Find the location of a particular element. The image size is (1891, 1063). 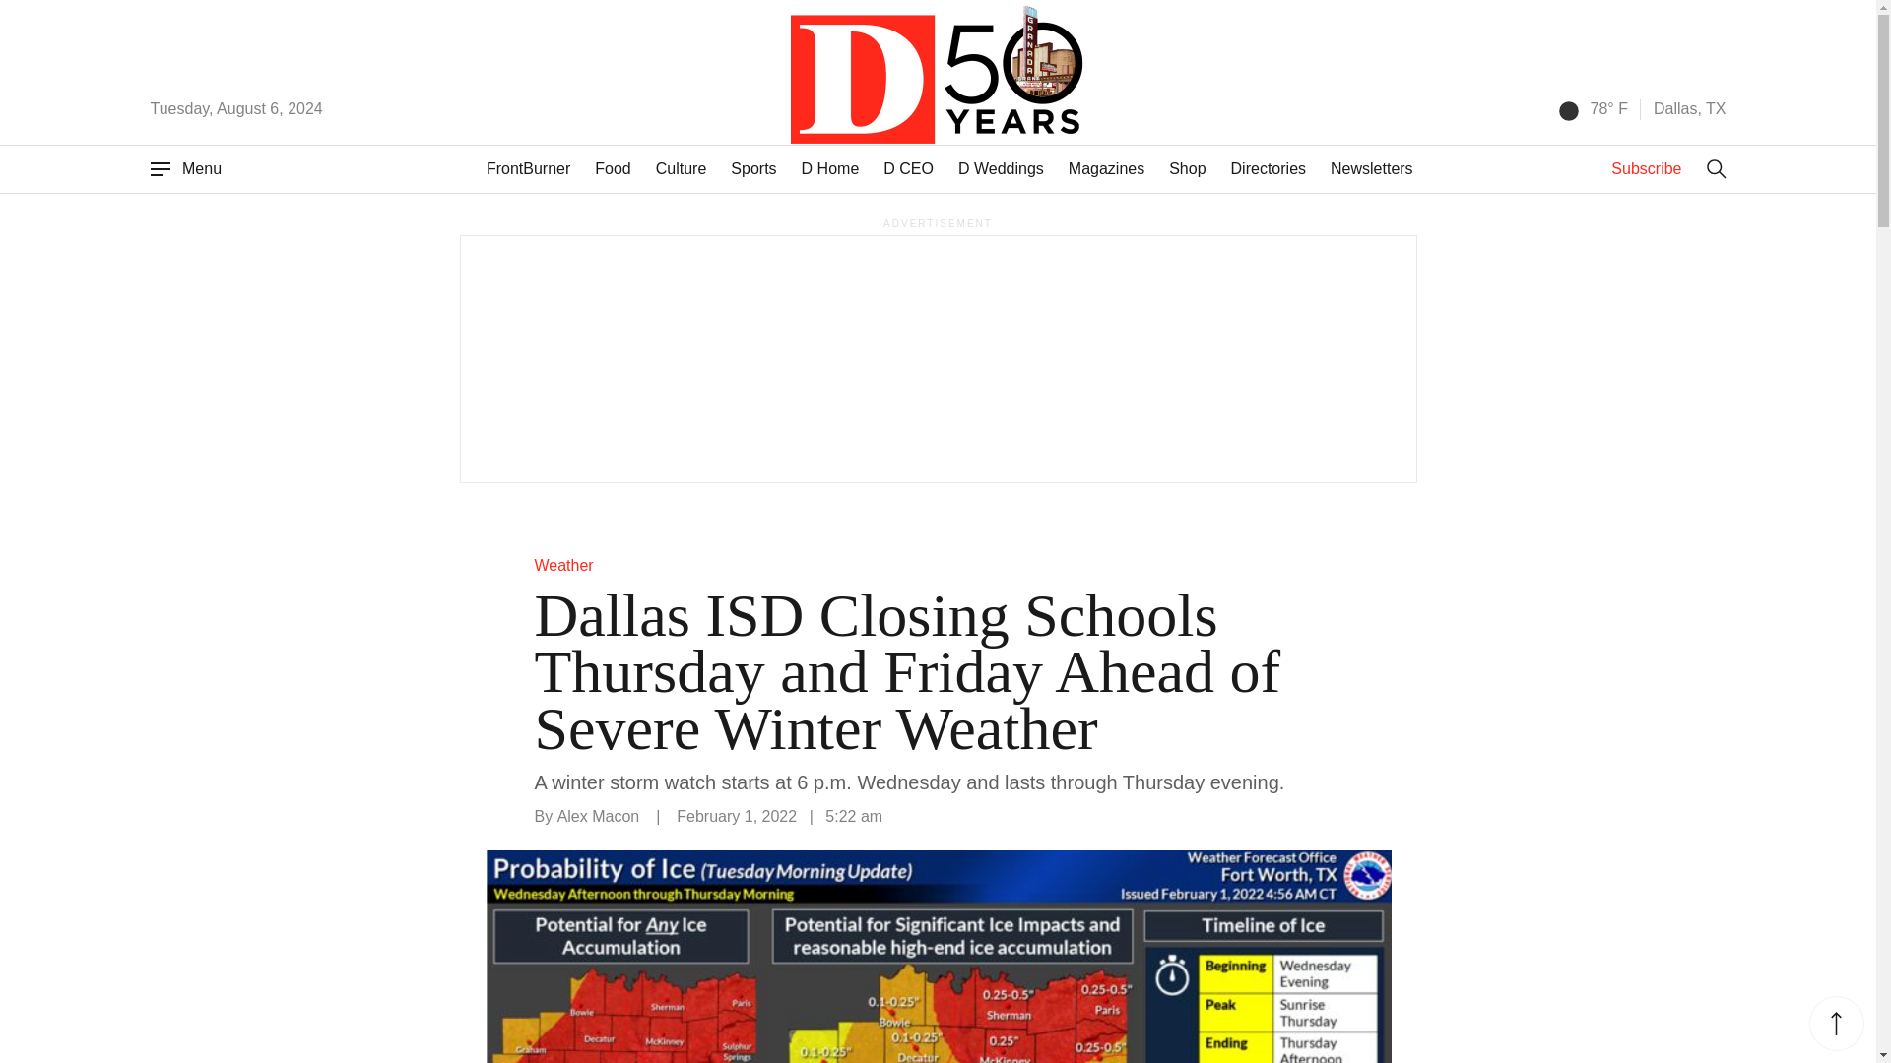

Magazines is located at coordinates (1105, 169).